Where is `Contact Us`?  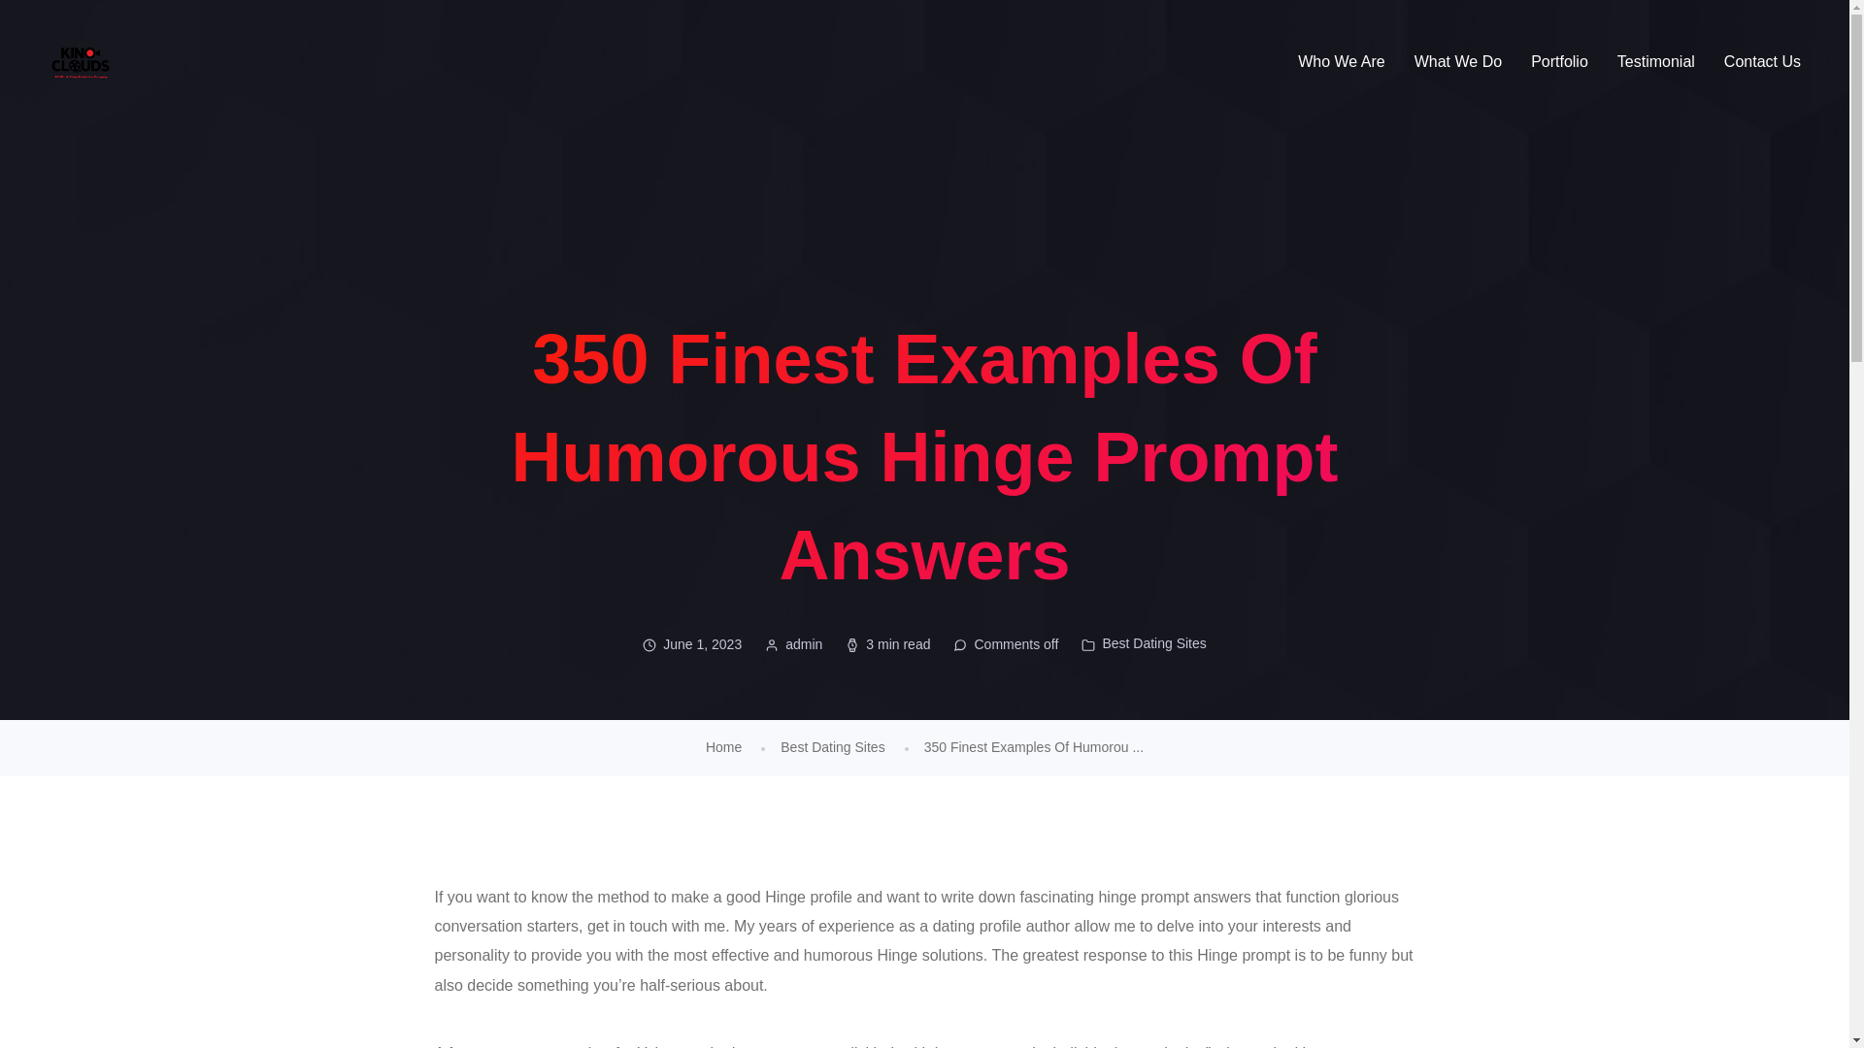 Contact Us is located at coordinates (1762, 62).